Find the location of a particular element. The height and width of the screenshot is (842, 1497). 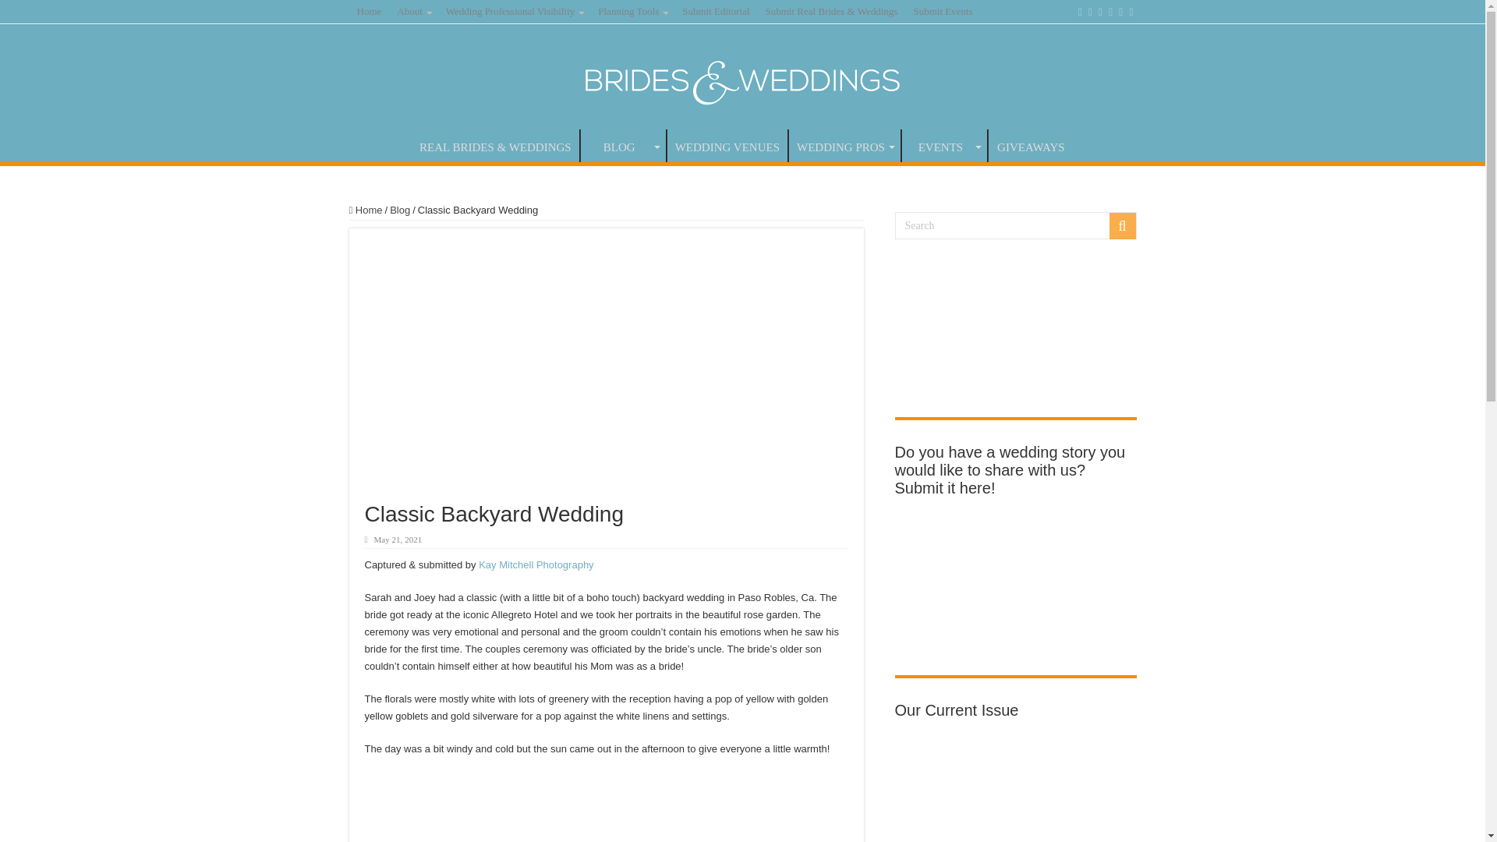

Submit Events is located at coordinates (943, 12).